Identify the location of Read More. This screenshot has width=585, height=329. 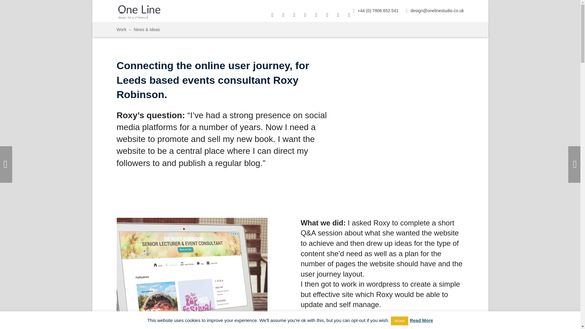
(422, 320).